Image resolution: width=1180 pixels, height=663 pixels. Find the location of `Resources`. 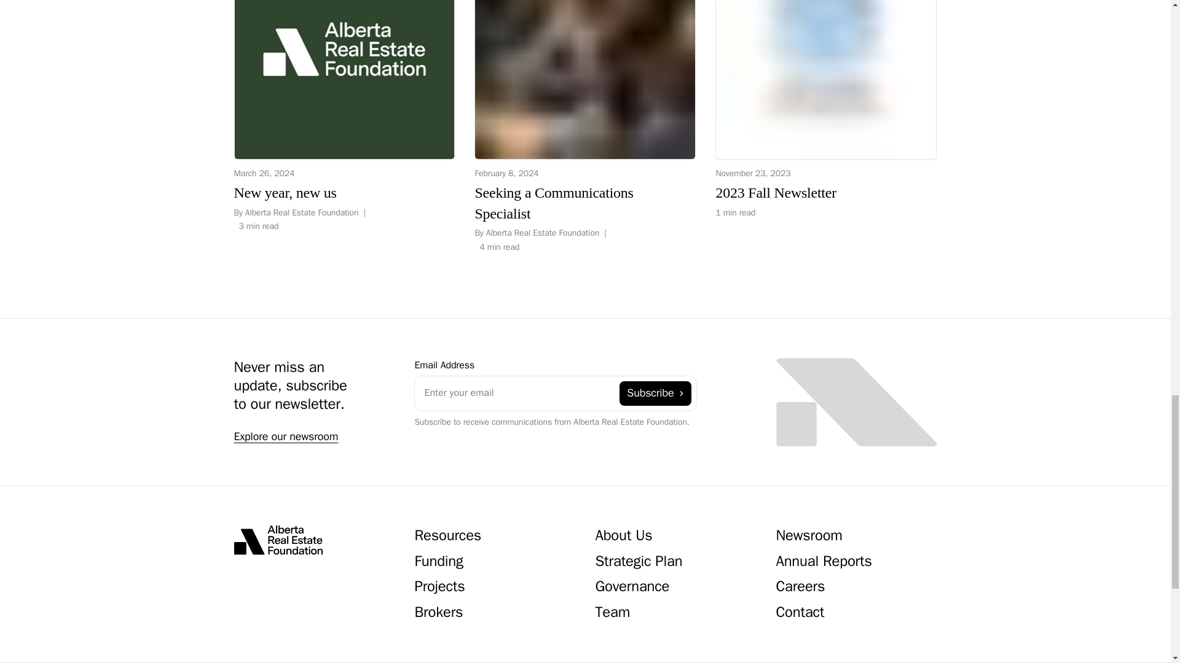

Resources is located at coordinates (447, 537).